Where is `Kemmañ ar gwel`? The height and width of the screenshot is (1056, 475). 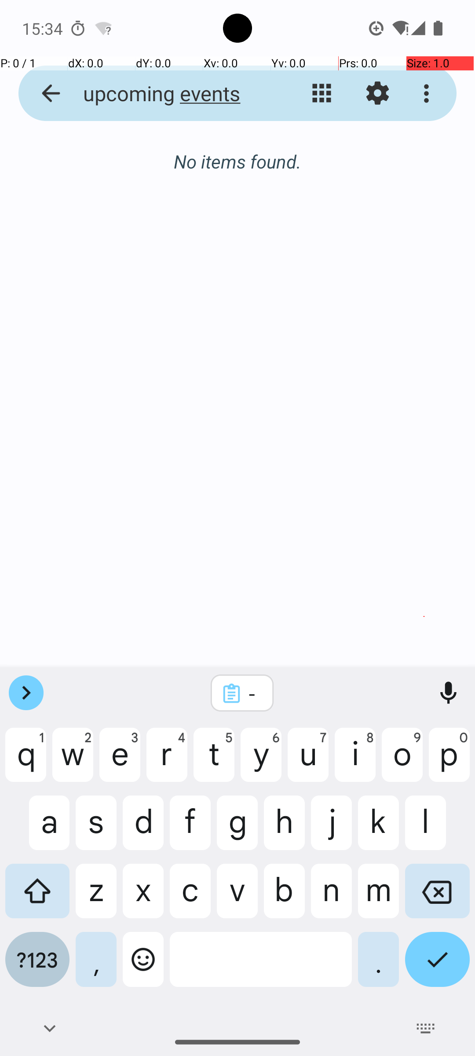
Kemmañ ar gwel is located at coordinates (322, 93).